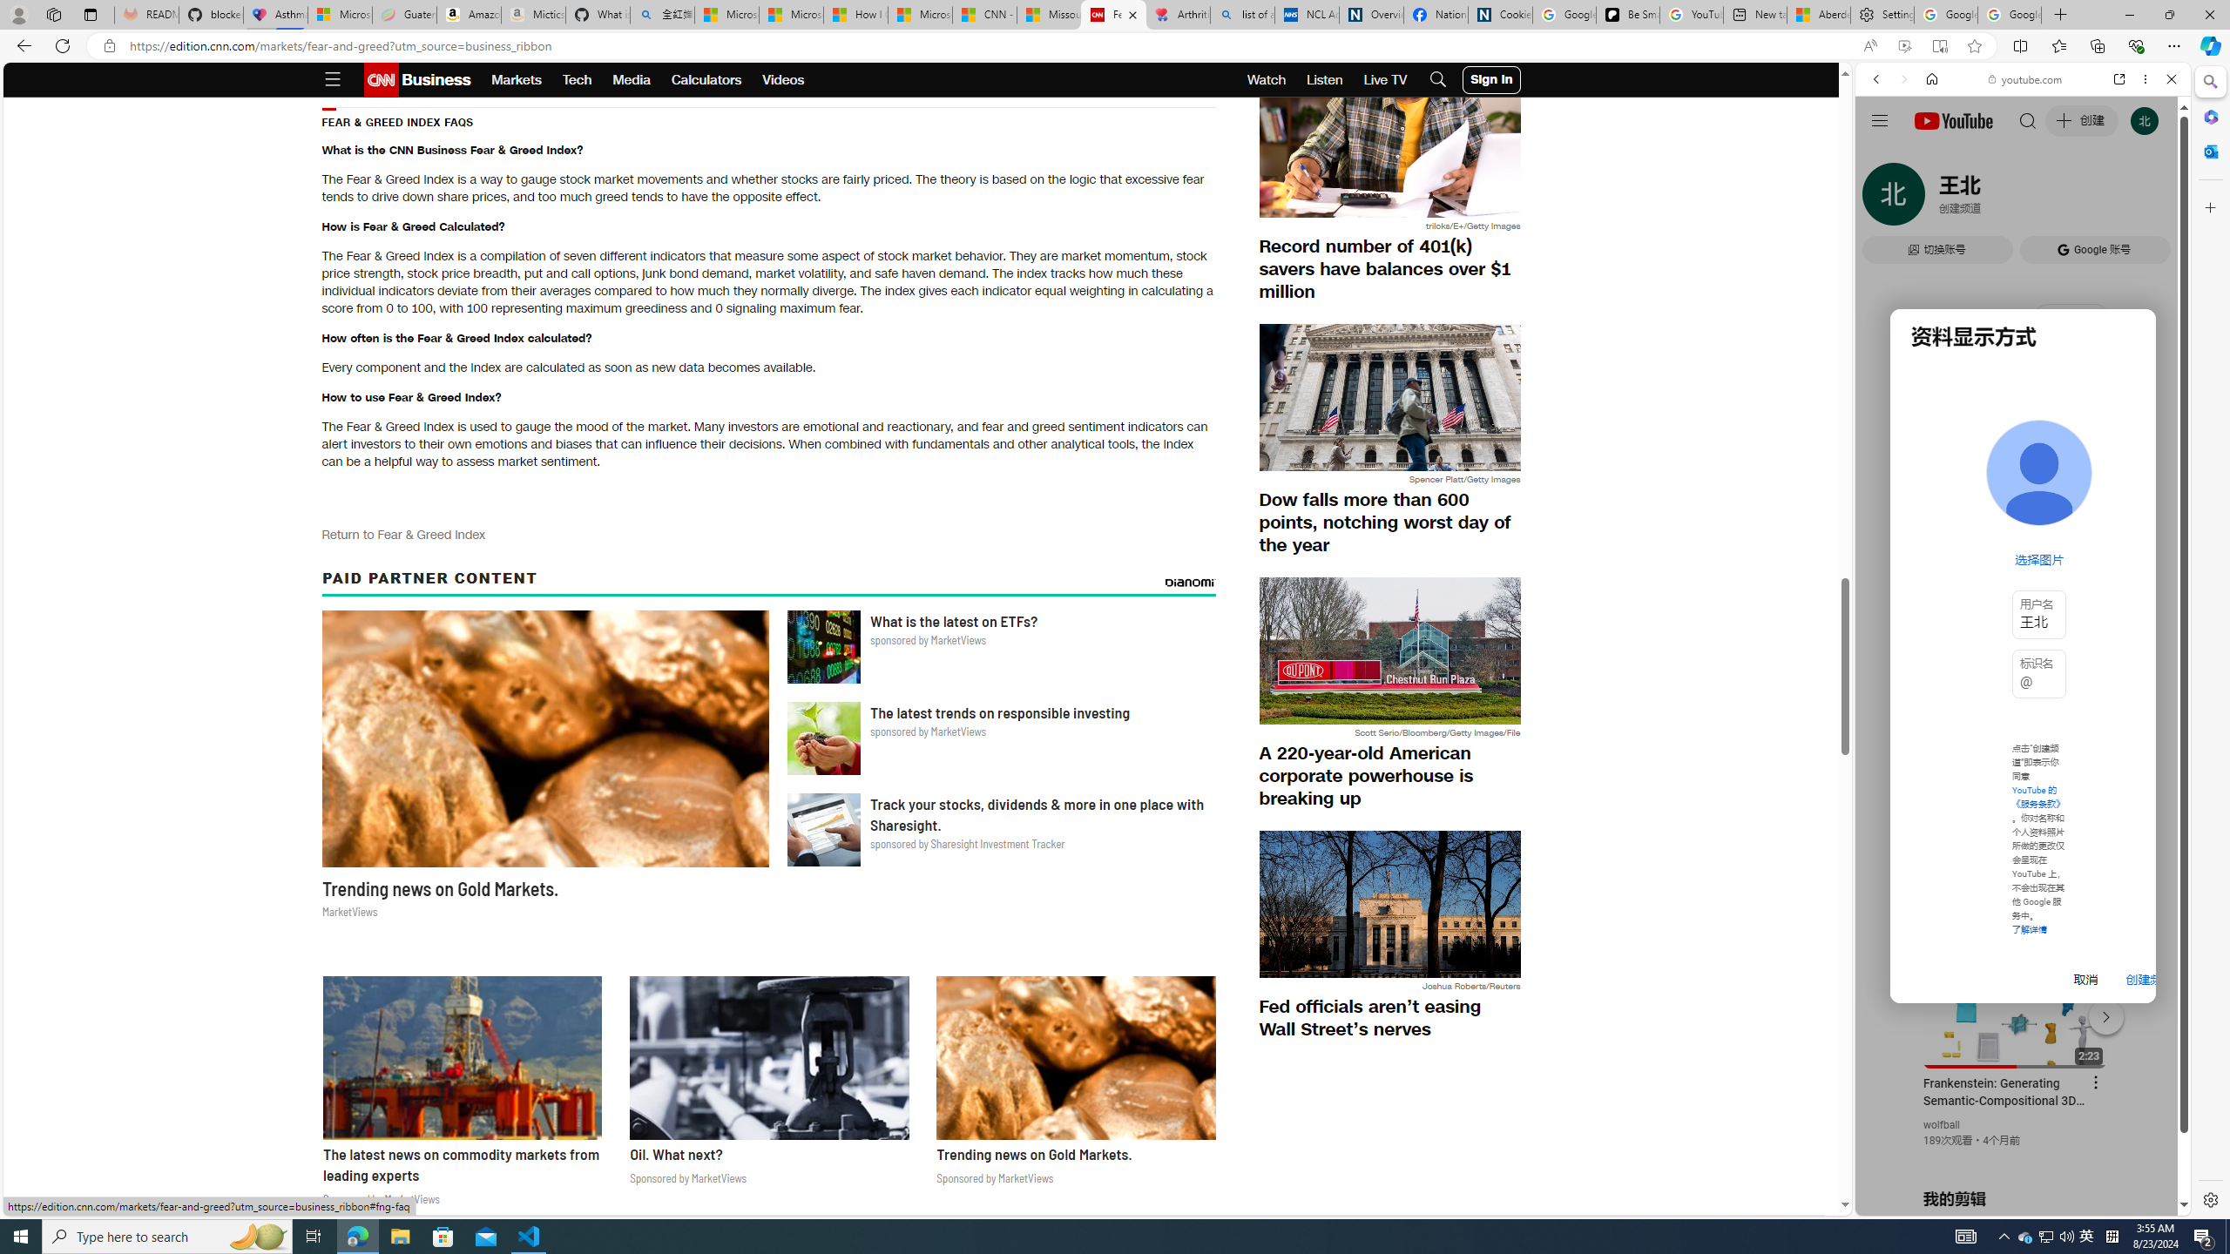 The height and width of the screenshot is (1254, 2230). Describe the element at coordinates (2209, 117) in the screenshot. I see `Microsoft 365` at that location.